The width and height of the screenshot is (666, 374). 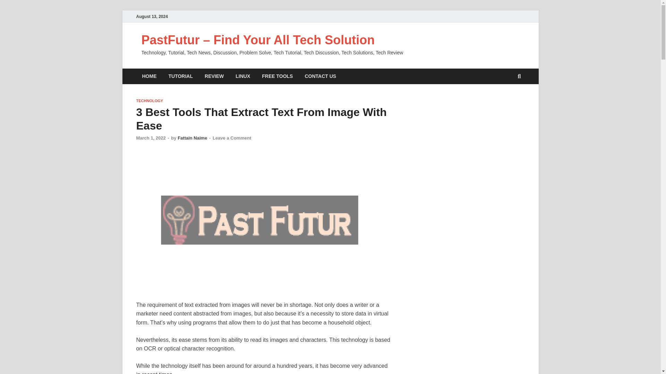 What do you see at coordinates (320, 76) in the screenshot?
I see `CONTACT US` at bounding box center [320, 76].